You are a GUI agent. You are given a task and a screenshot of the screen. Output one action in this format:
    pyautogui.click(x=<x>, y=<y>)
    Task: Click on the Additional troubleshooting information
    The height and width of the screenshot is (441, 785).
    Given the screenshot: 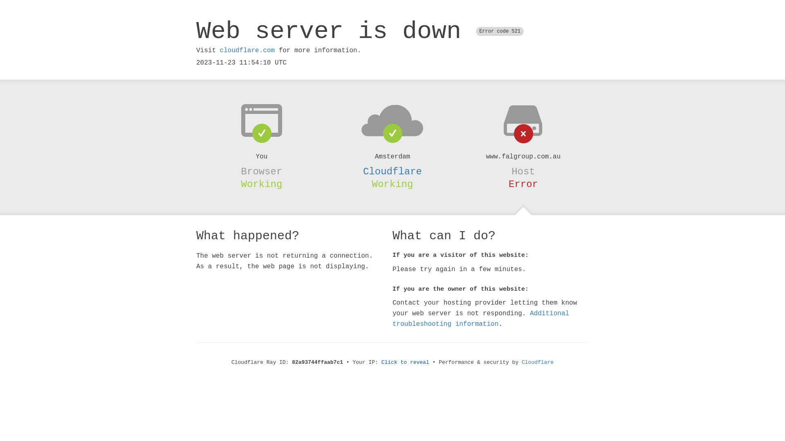 What is the action you would take?
    pyautogui.click(x=481, y=318)
    